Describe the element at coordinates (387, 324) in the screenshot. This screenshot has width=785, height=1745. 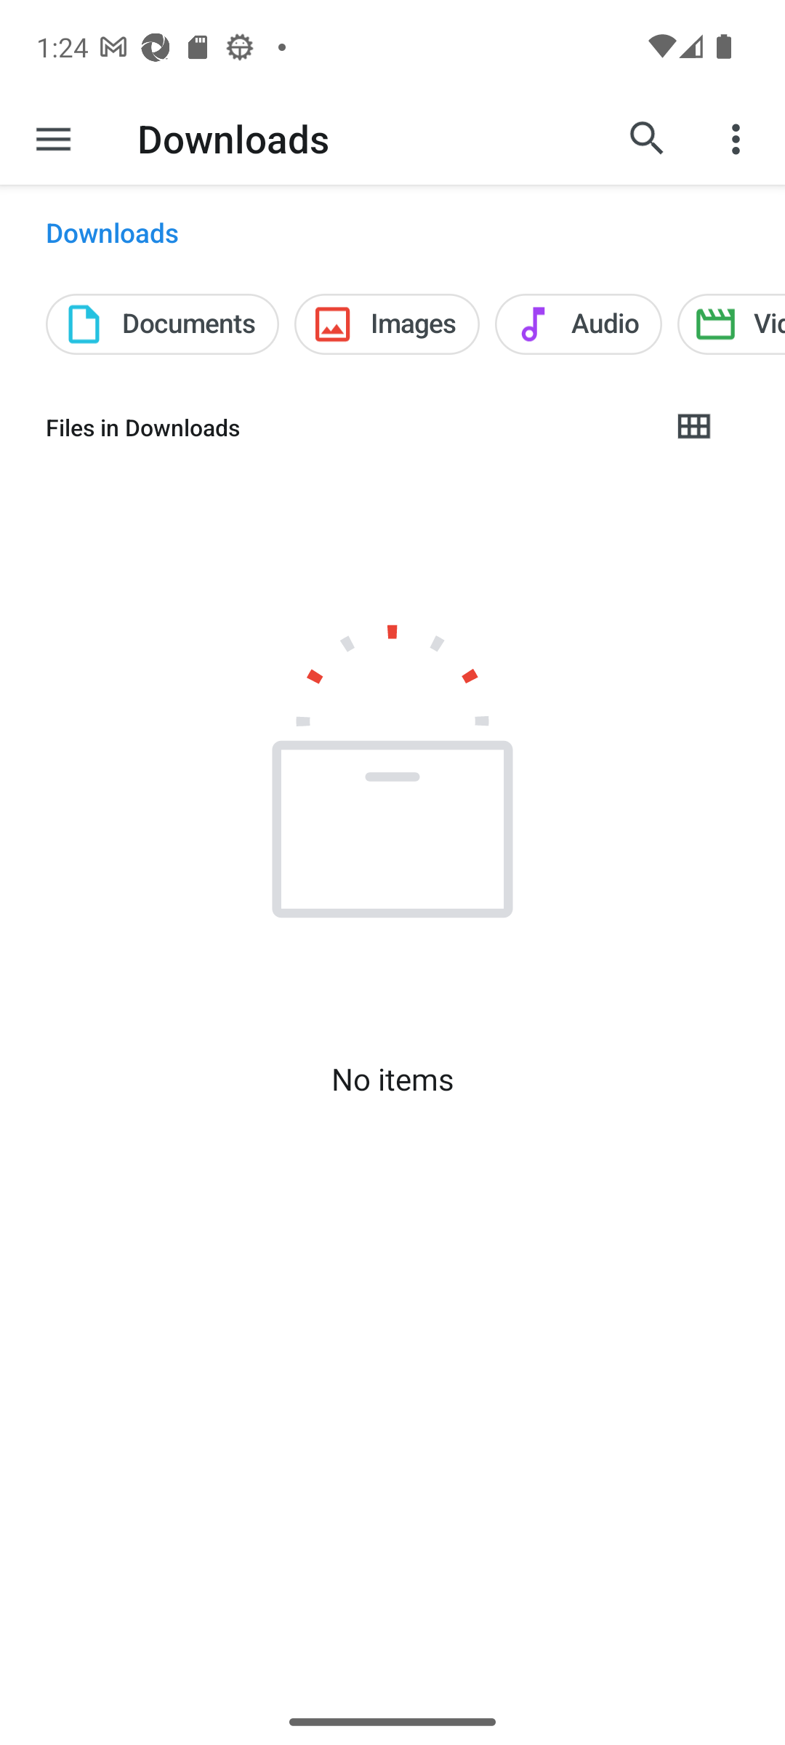
I see `Images` at that location.